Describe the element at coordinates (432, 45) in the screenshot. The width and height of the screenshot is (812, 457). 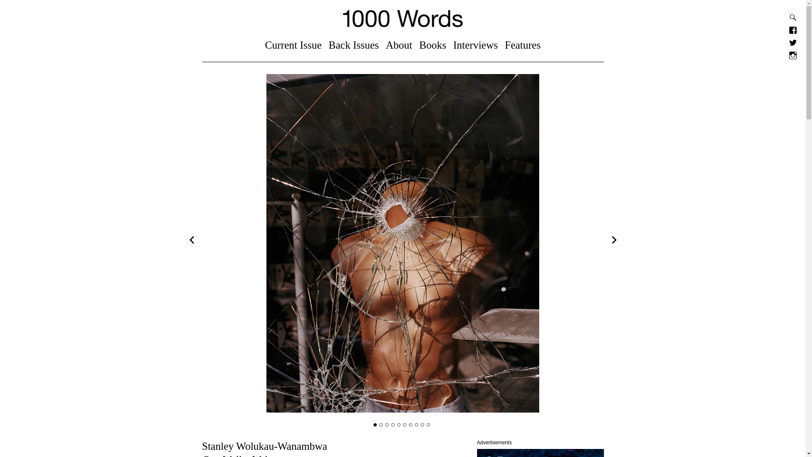
I see `Books` at that location.